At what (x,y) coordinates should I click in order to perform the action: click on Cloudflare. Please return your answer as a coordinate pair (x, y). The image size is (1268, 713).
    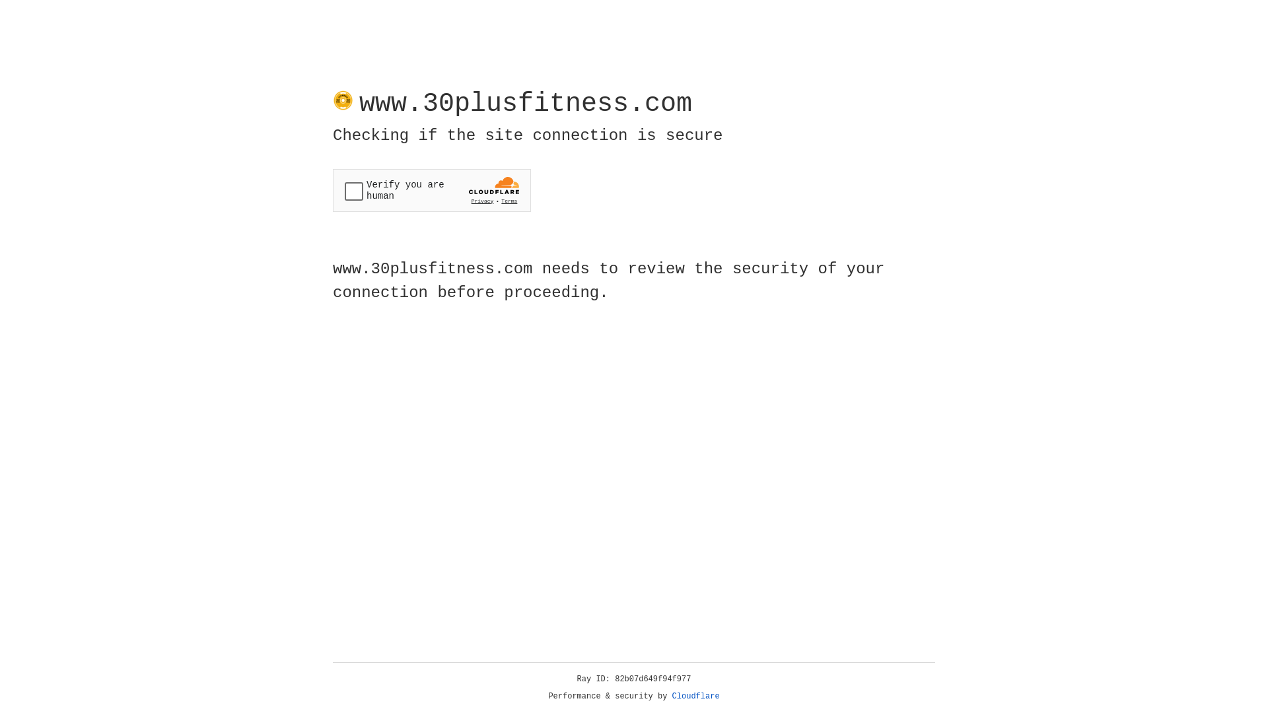
    Looking at the image, I should click on (696, 696).